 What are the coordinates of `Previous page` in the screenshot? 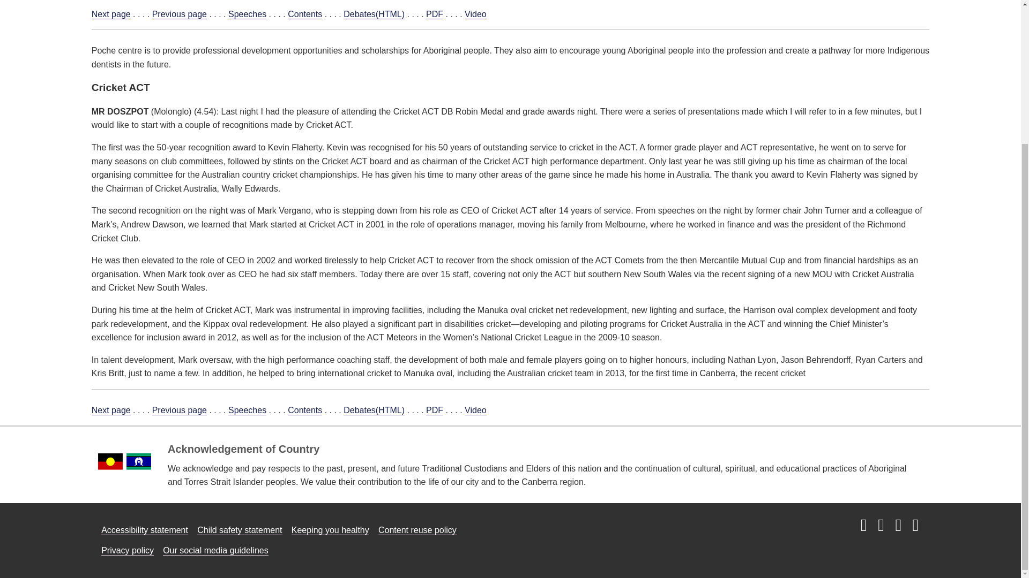 It's located at (179, 14).